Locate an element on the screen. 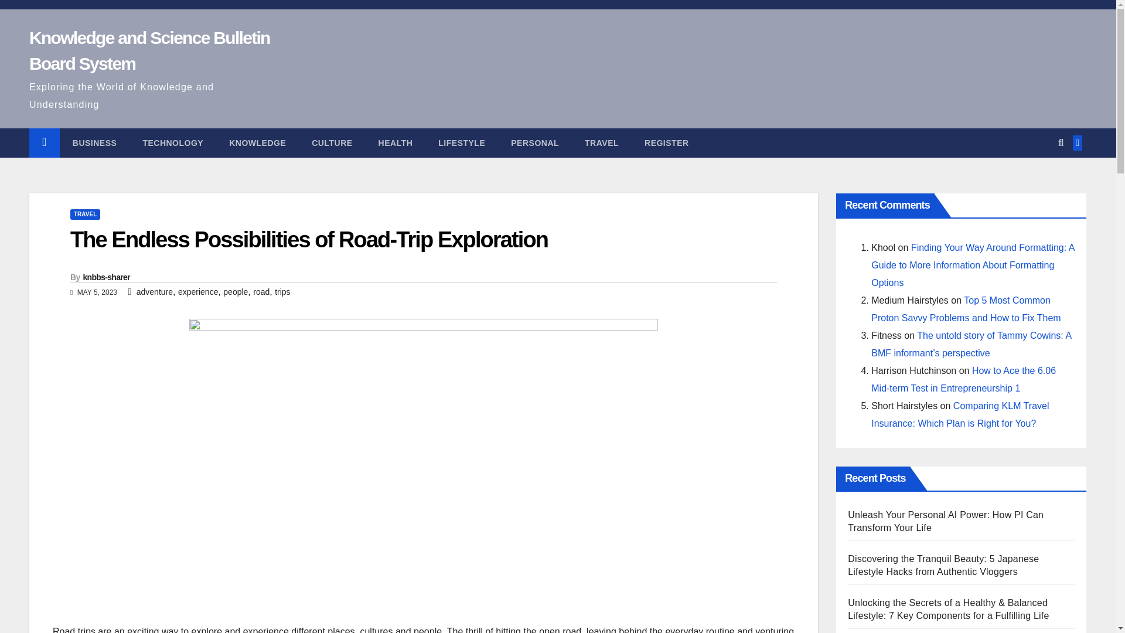  trips is located at coordinates (282, 292).